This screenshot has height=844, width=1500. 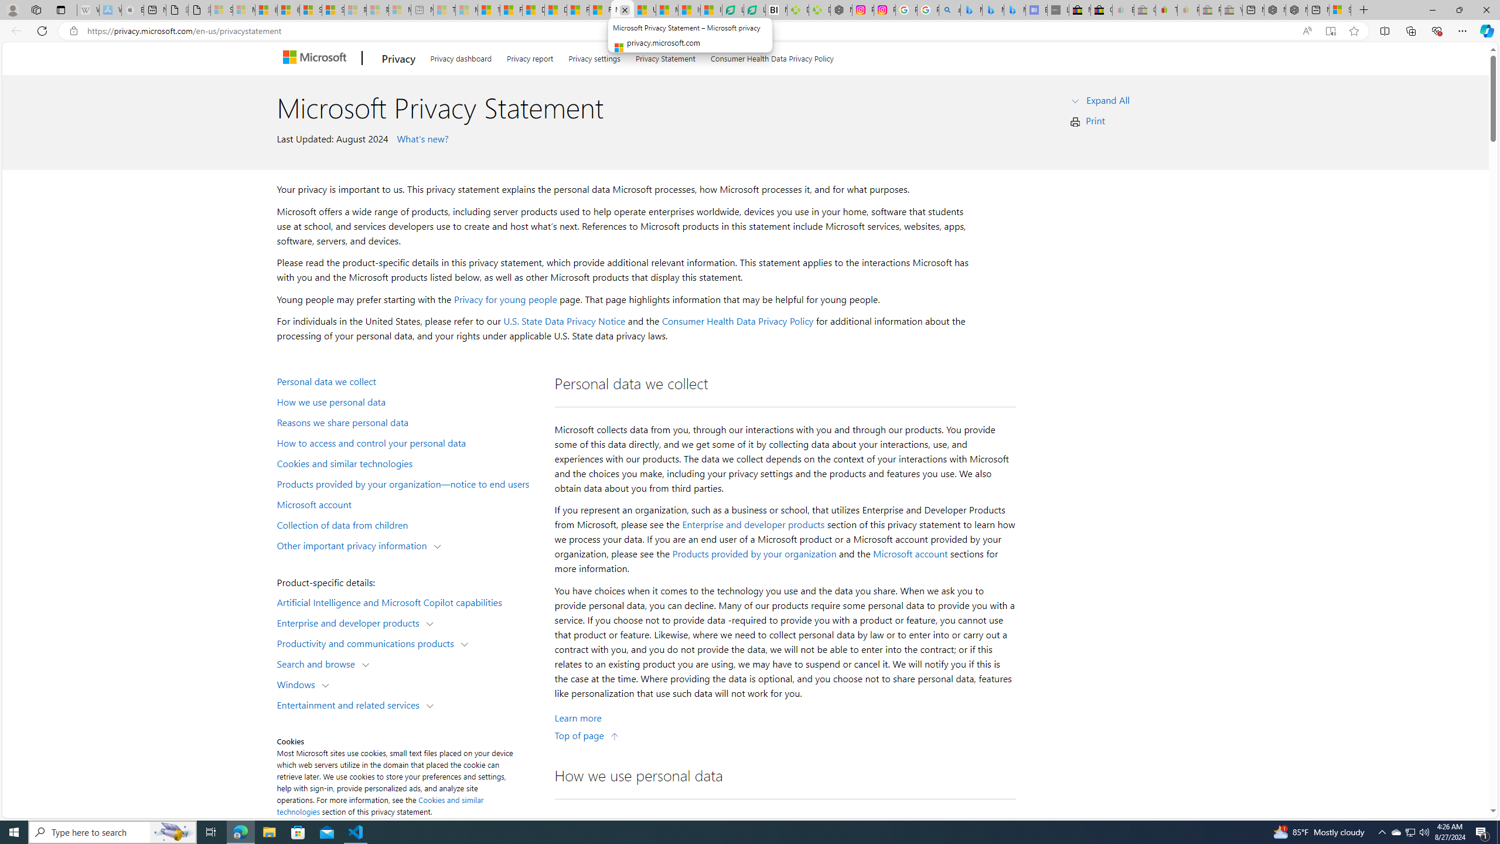 I want to click on Search and browse, so click(x=319, y=663).